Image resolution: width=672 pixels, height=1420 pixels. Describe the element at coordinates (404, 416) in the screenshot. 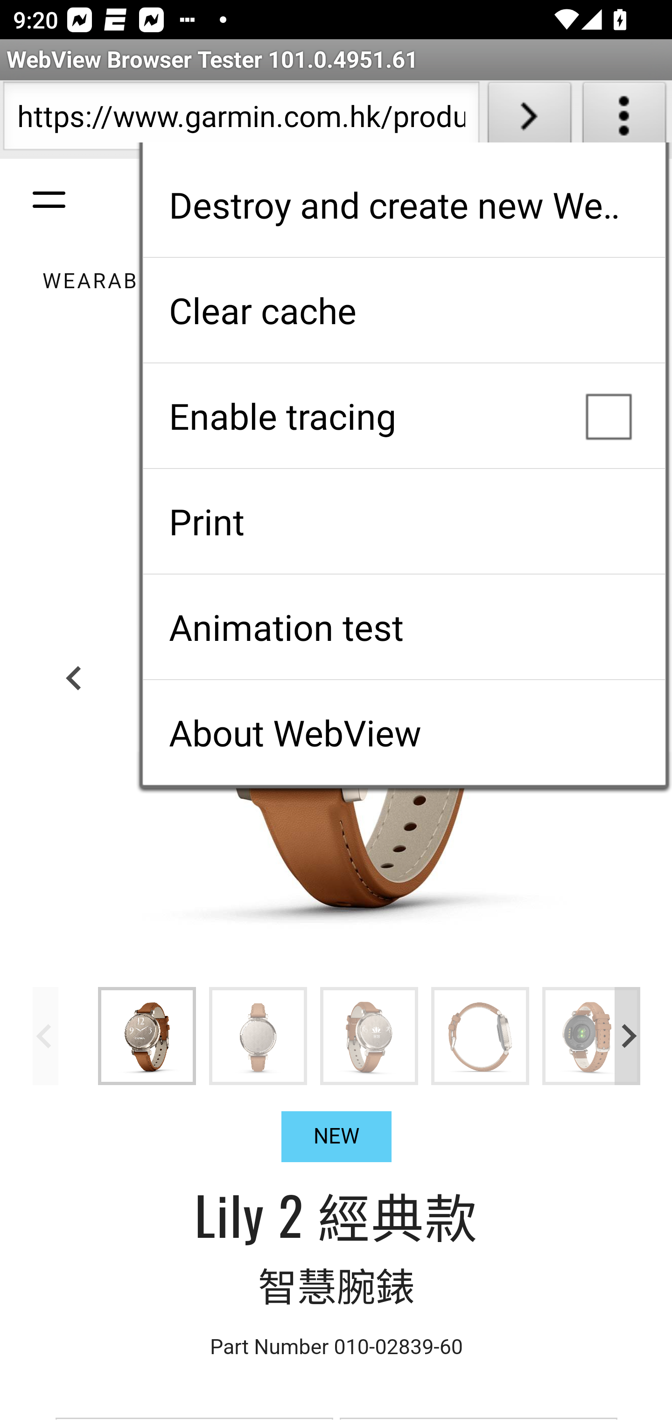

I see `Enable tracing` at that location.